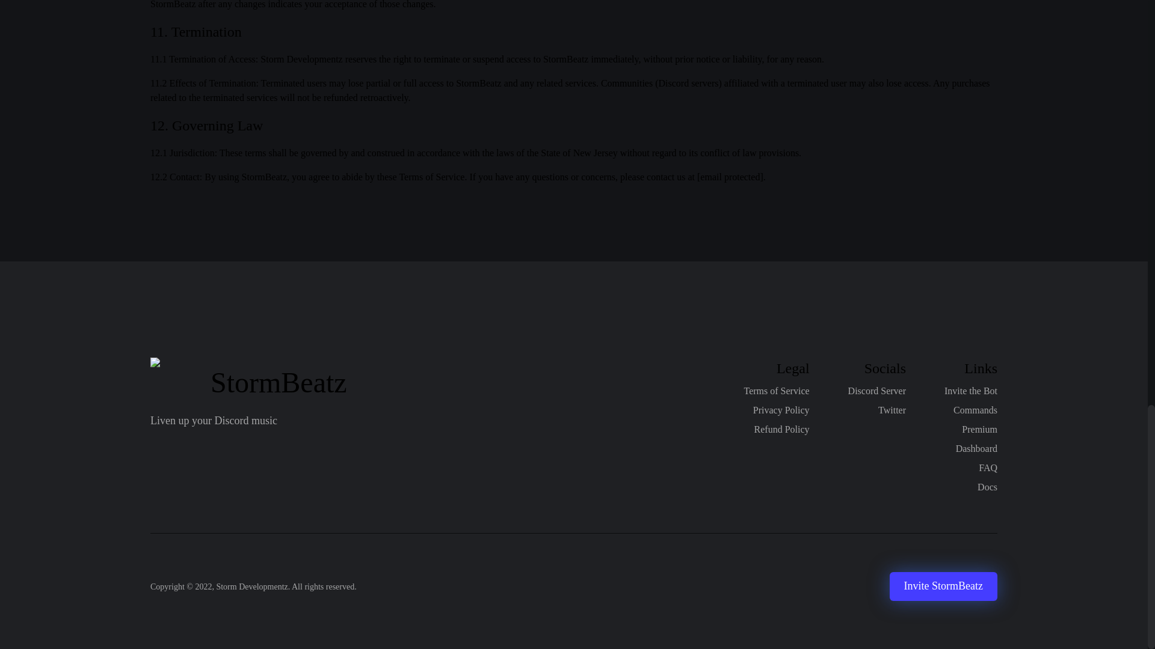 This screenshot has width=1155, height=649. Describe the element at coordinates (979, 429) in the screenshot. I see `Premium` at that location.